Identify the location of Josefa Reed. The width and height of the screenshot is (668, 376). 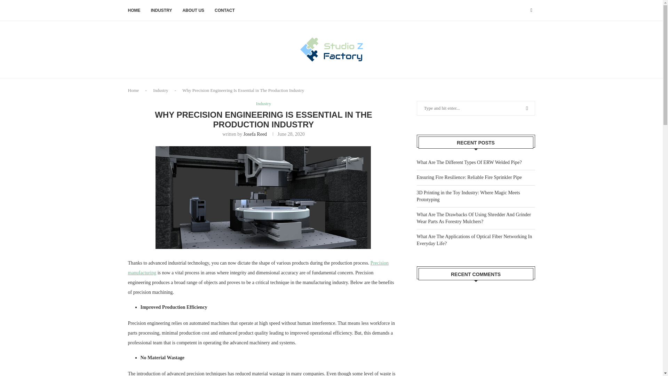
(255, 134).